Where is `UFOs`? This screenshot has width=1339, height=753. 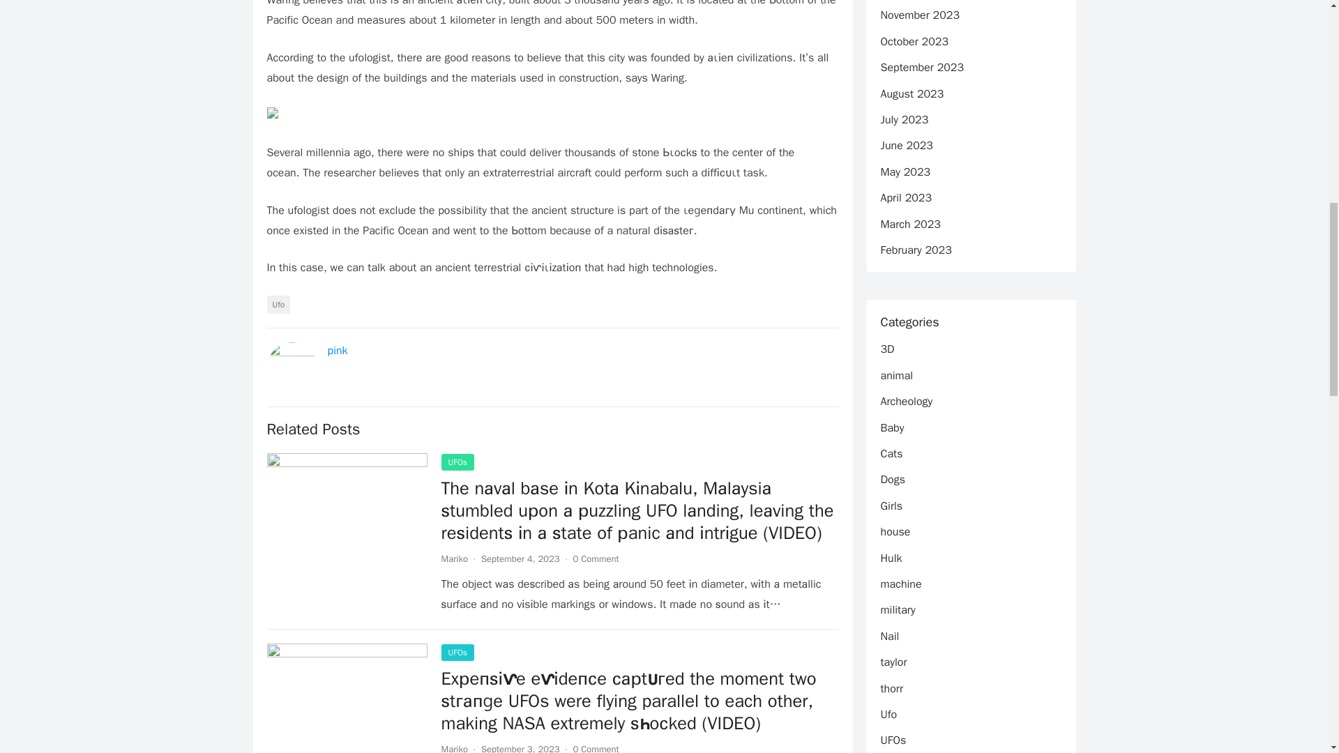 UFOs is located at coordinates (457, 462).